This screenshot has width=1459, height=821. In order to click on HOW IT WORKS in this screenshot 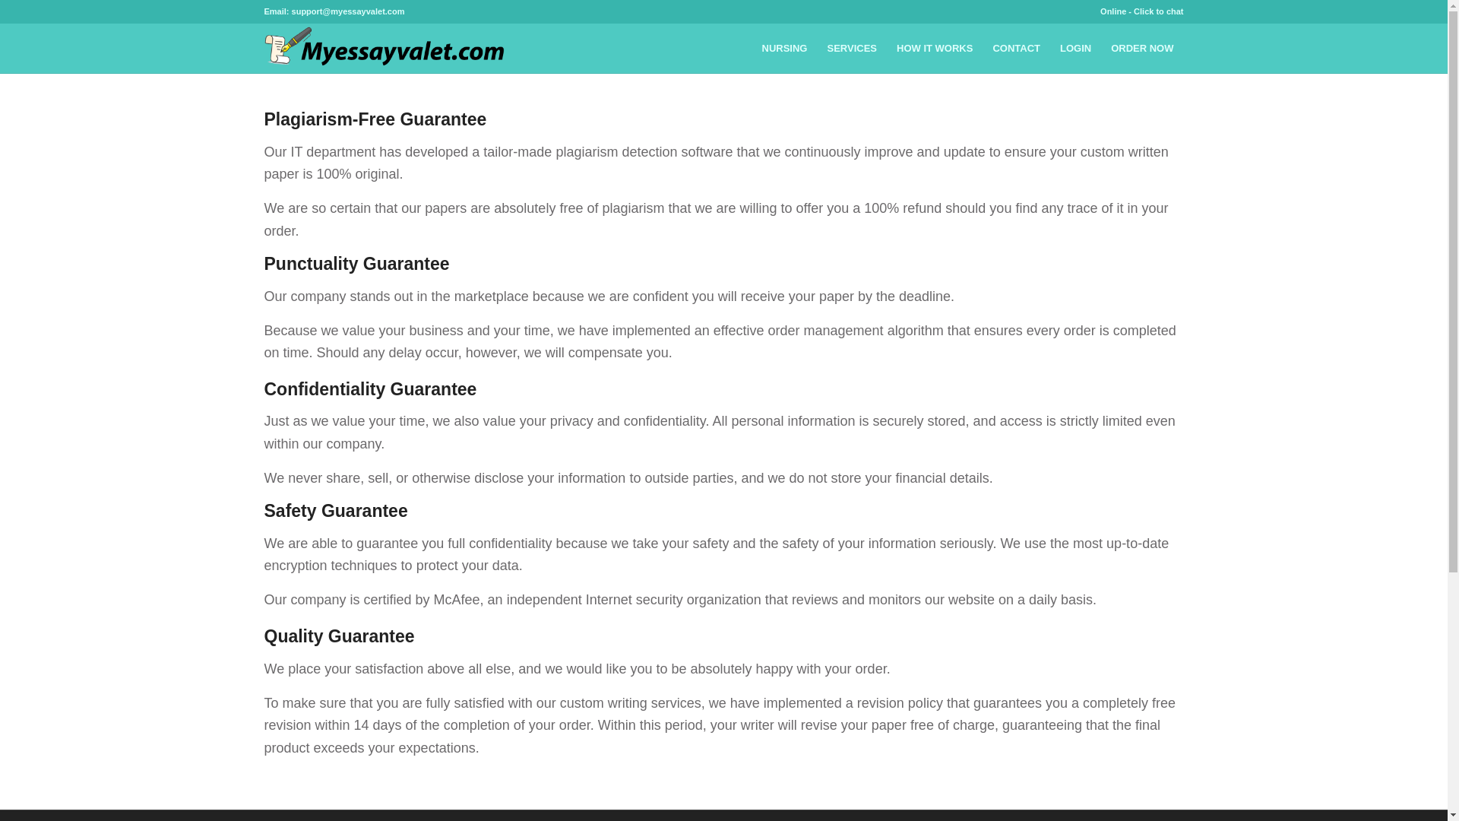, I will do `click(935, 49)`.